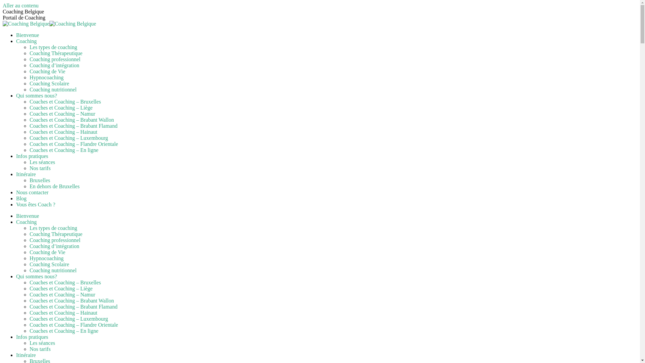  What do you see at coordinates (28, 35) in the screenshot?
I see `Bienvenue` at bounding box center [28, 35].